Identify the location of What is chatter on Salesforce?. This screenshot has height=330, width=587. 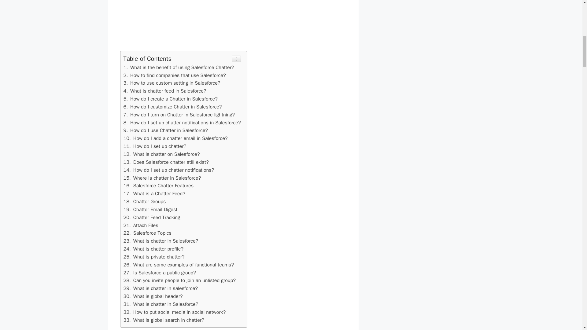
(161, 154).